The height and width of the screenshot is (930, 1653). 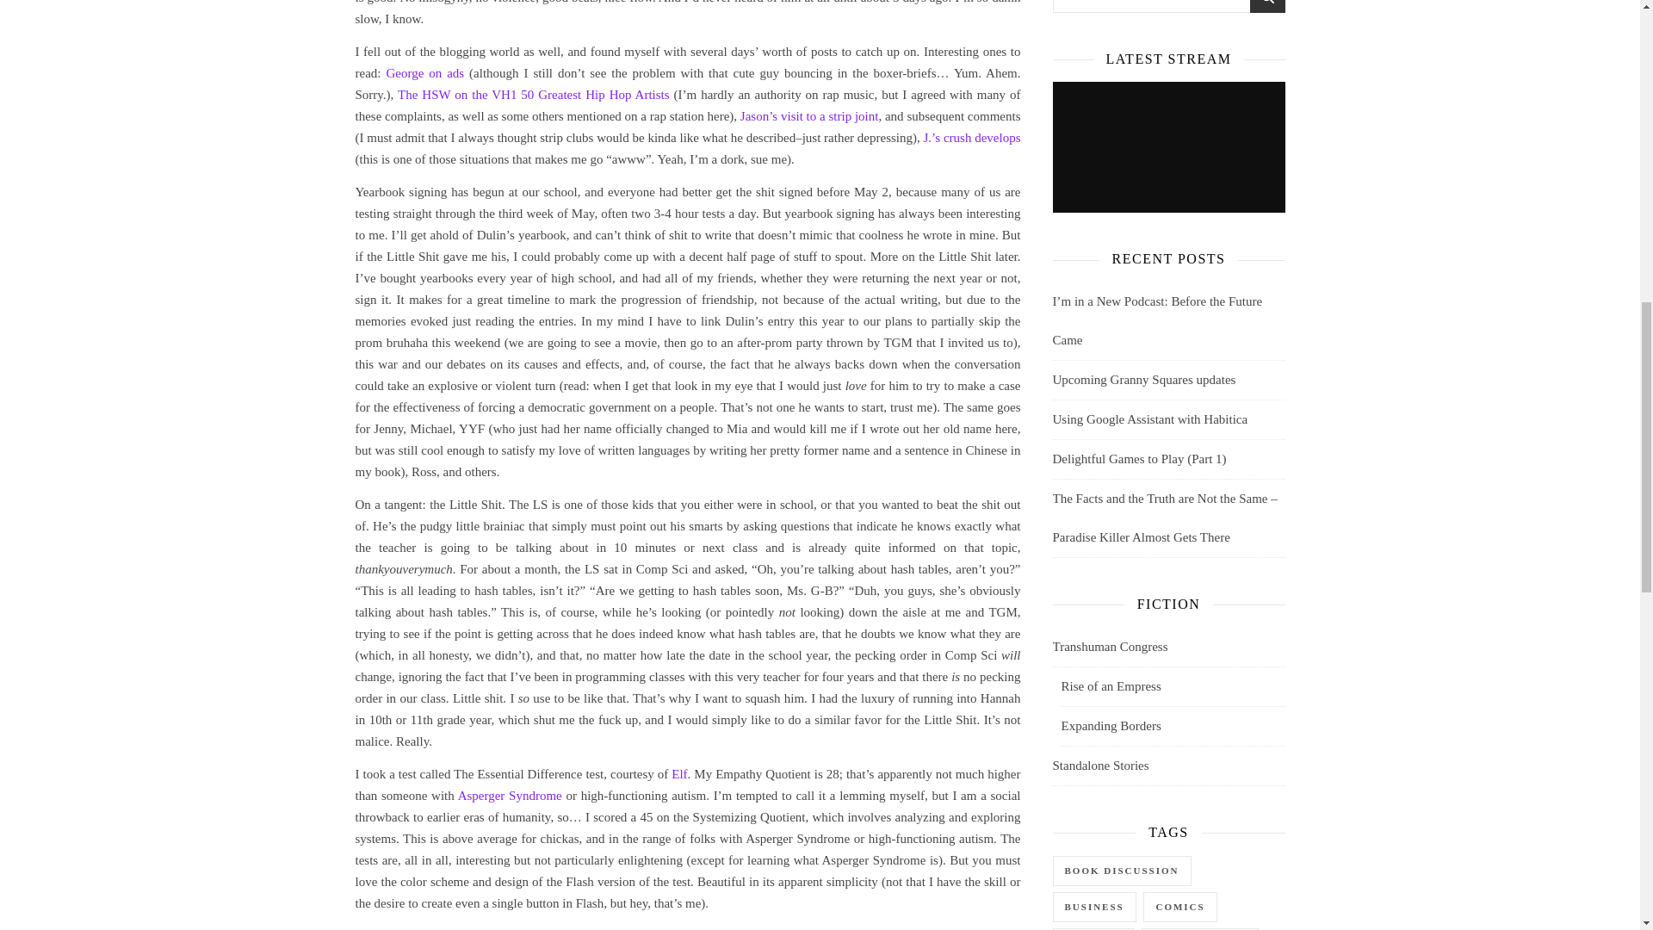 I want to click on Upcoming Granny Squares updates, so click(x=1143, y=380).